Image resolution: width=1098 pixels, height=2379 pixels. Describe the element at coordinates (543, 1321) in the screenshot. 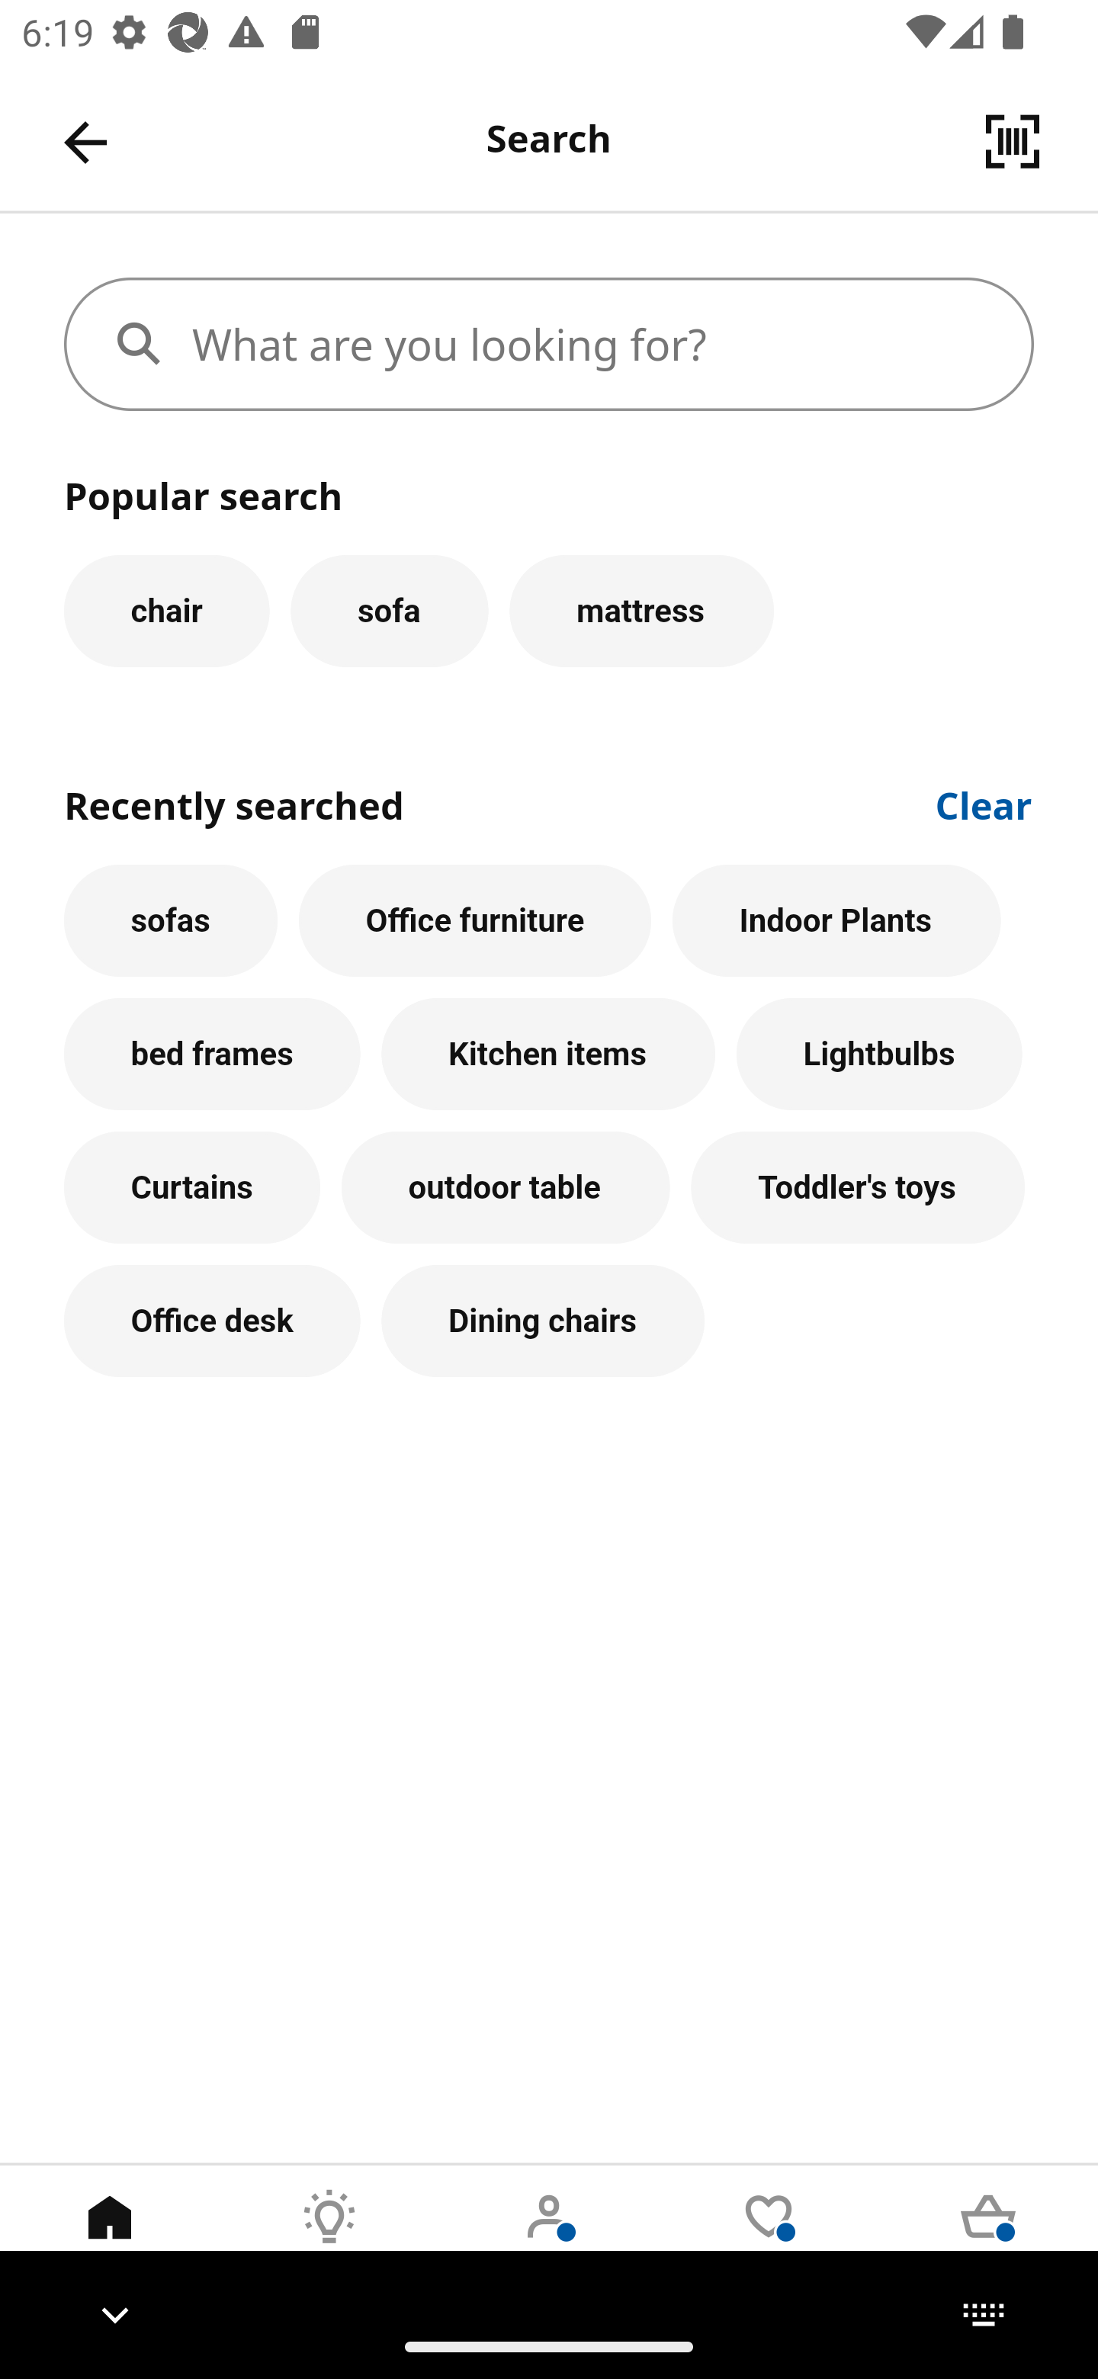

I see `Dining chairs` at that location.